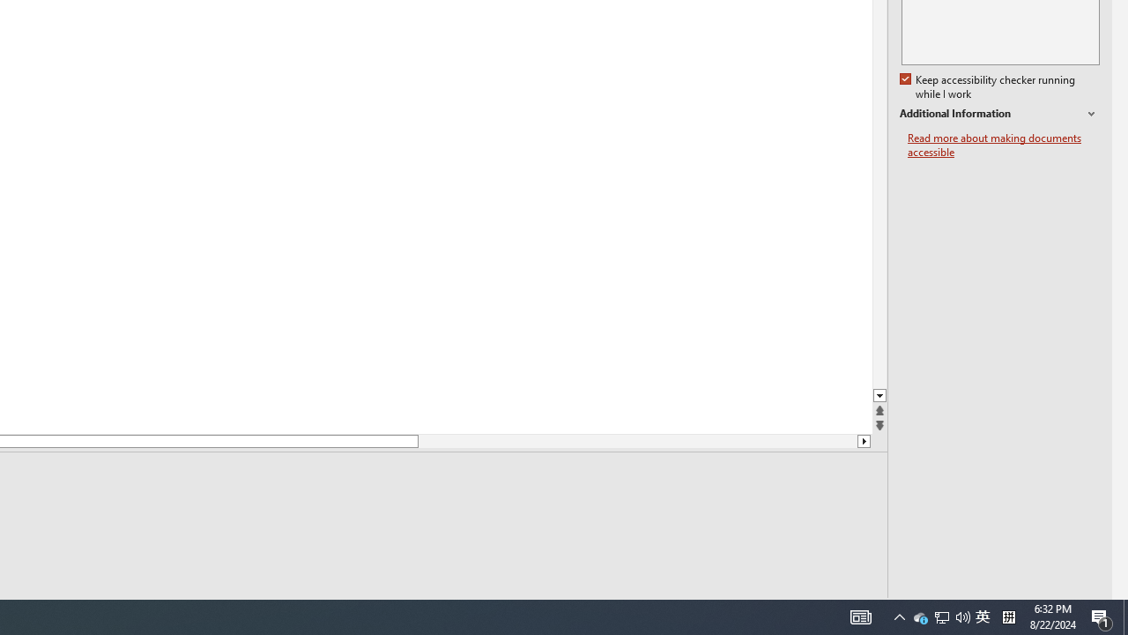  I want to click on AutomationID: 4105, so click(1008, 617).